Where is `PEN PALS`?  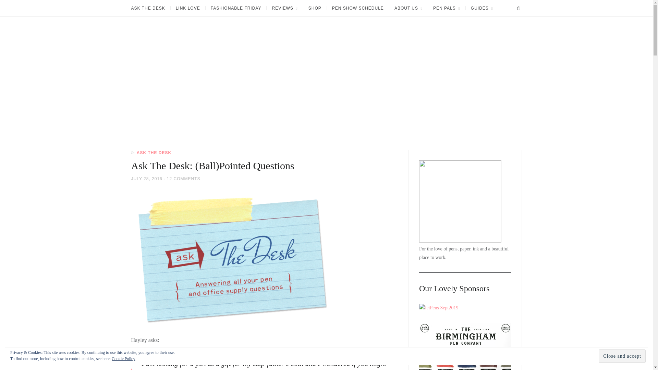
PEN PALS is located at coordinates (446, 8).